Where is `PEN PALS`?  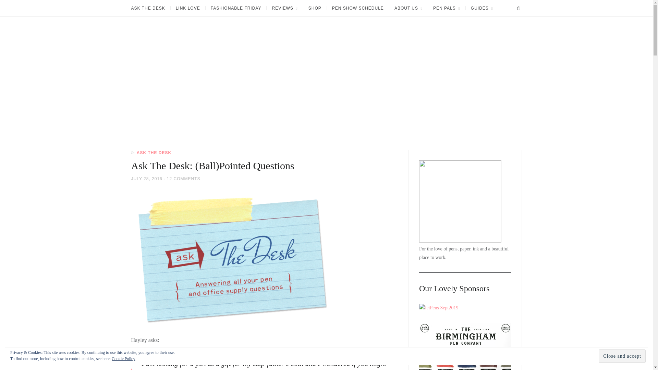
PEN PALS is located at coordinates (446, 8).